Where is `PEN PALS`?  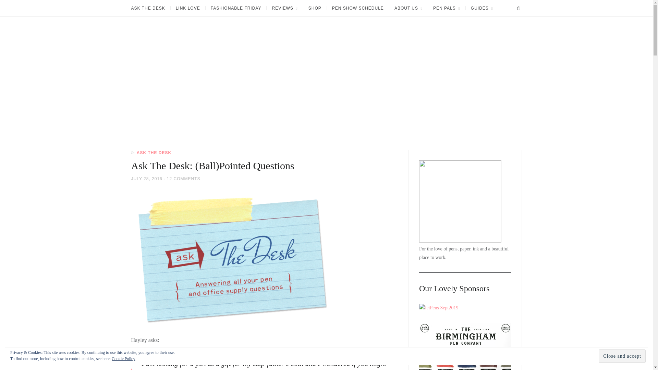
PEN PALS is located at coordinates (446, 8).